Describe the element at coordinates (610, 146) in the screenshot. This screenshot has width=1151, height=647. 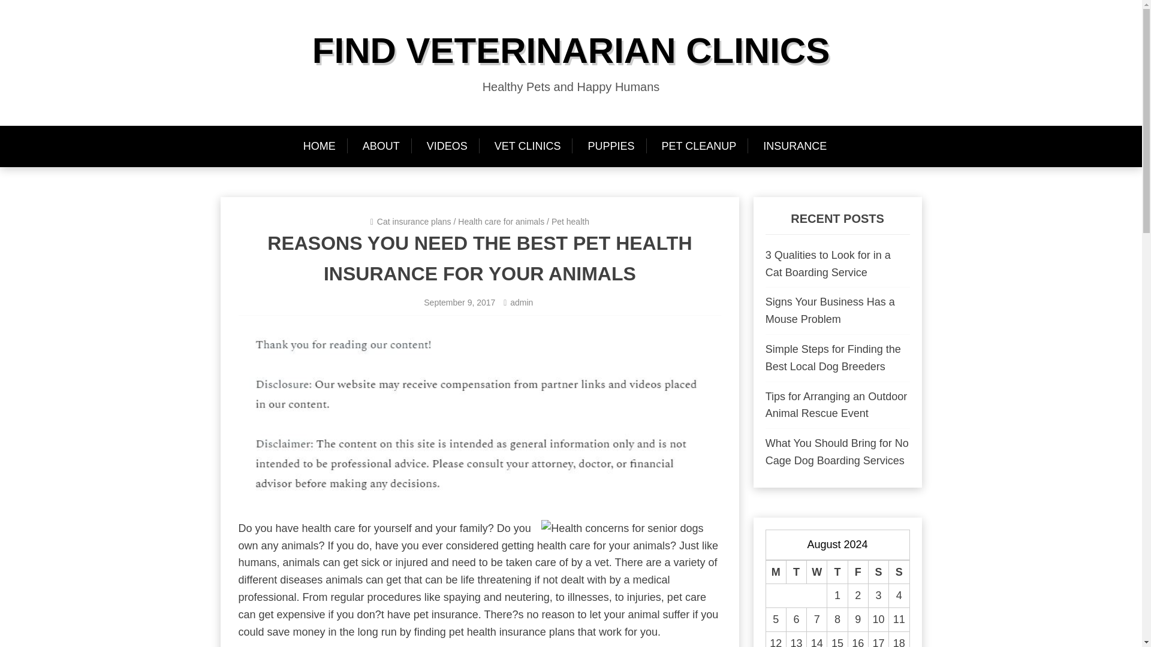
I see `PUPPIES` at that location.